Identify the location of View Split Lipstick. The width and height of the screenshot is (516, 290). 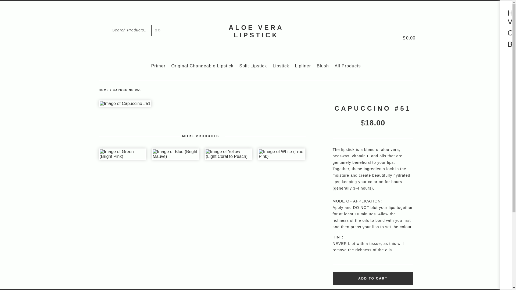
(253, 66).